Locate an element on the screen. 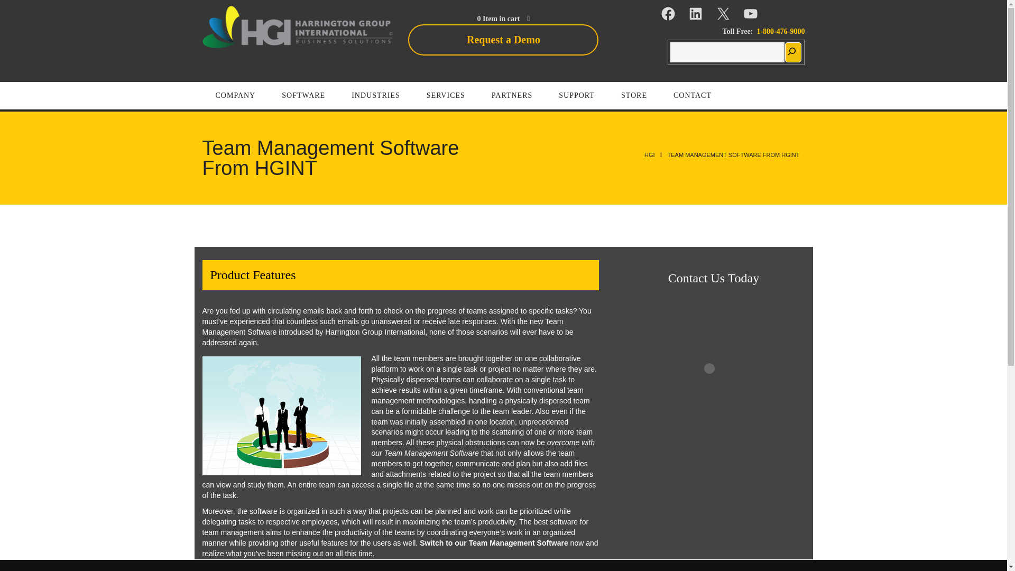 The width and height of the screenshot is (1015, 571). SOFTWARE is located at coordinates (303, 96).